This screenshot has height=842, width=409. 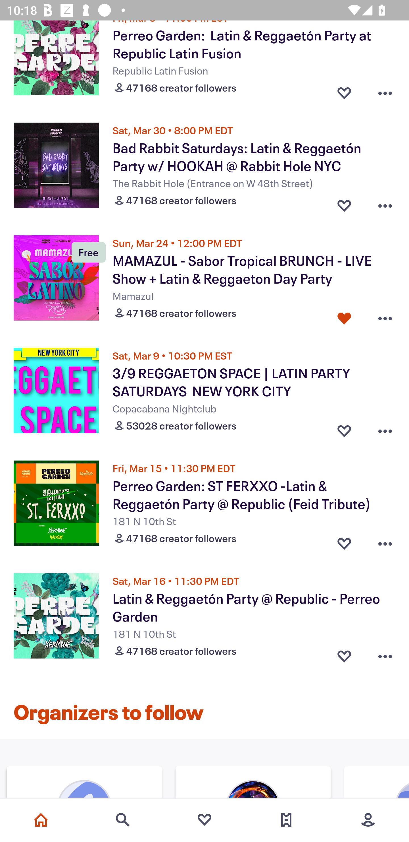 I want to click on Favorites, so click(x=204, y=820).